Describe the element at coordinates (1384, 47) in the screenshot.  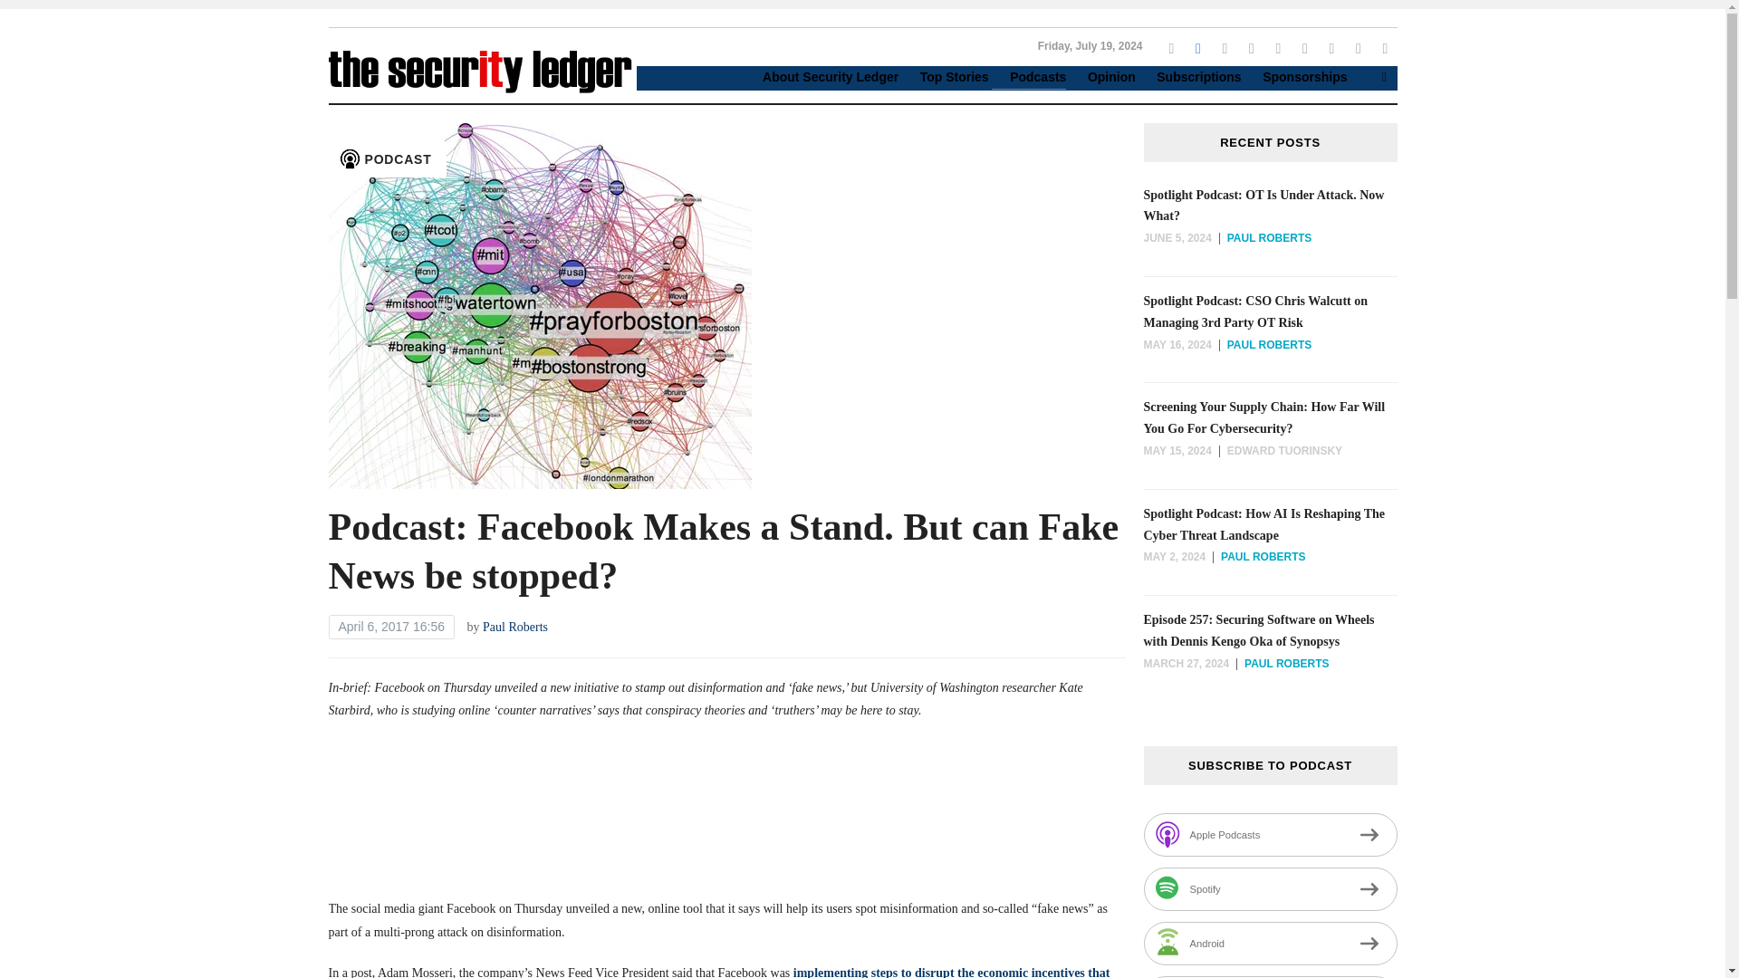
I see `Default Label` at that location.